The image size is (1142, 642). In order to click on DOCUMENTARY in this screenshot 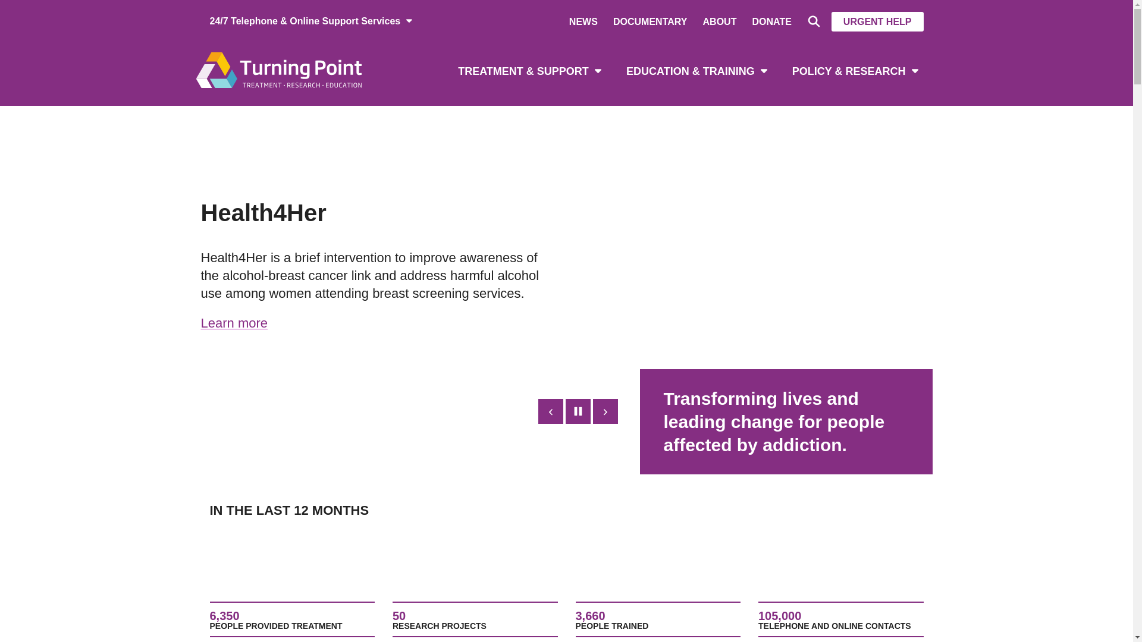, I will do `click(650, 21)`.